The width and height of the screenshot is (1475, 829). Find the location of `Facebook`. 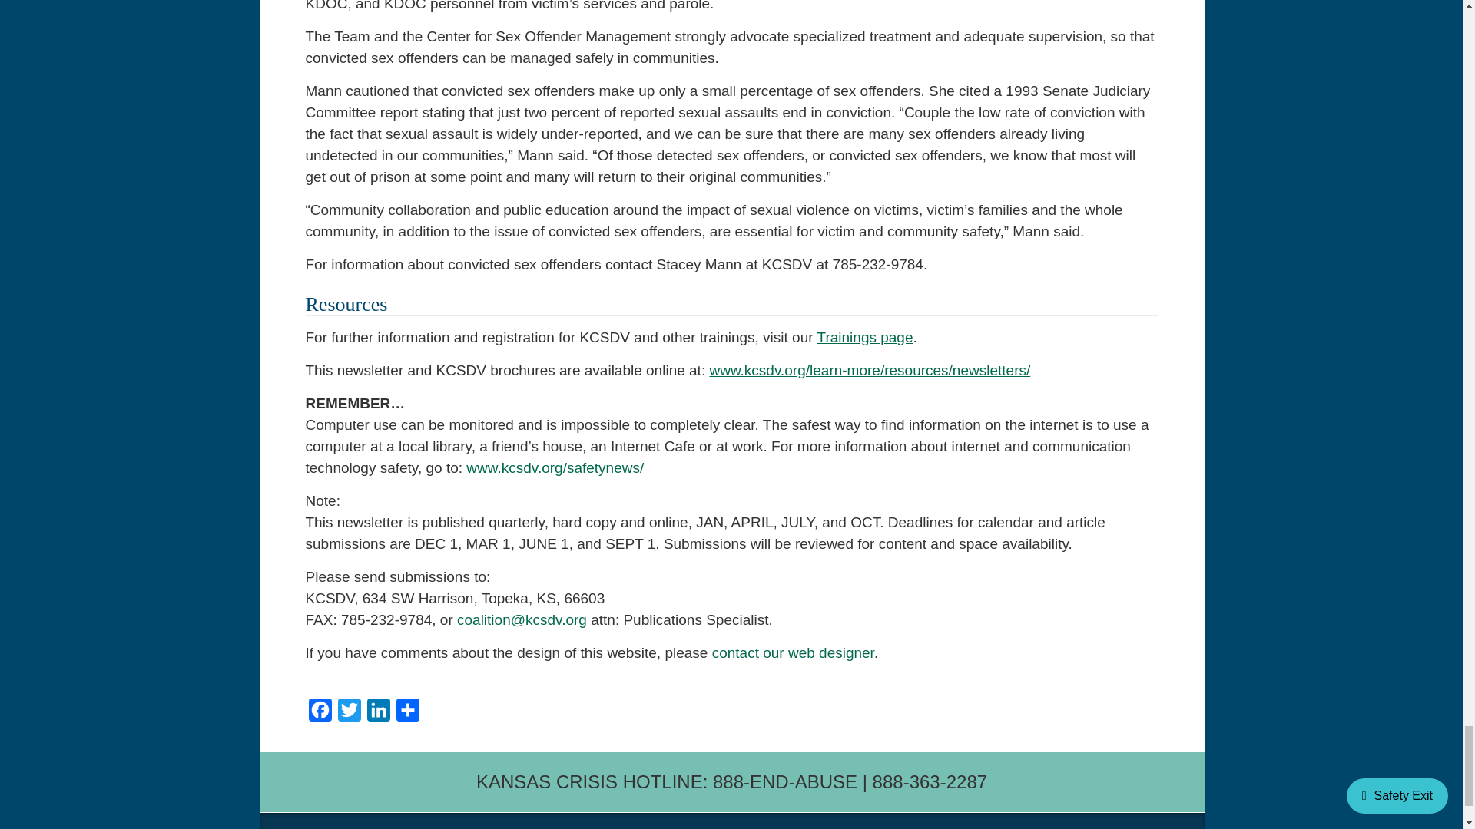

Facebook is located at coordinates (320, 714).